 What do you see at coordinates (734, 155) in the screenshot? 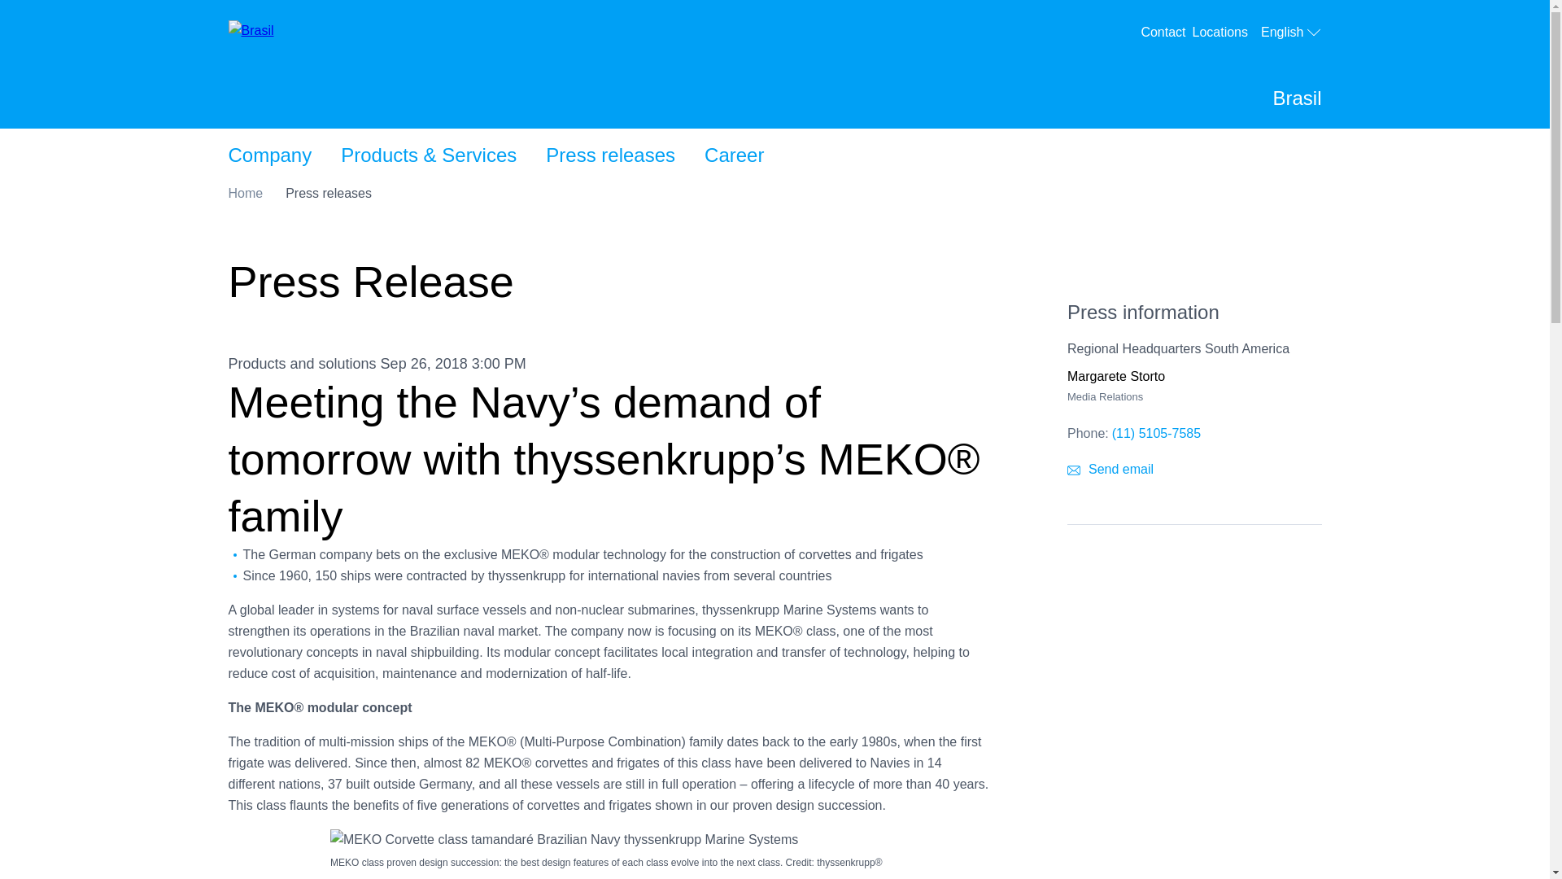
I see `Home` at bounding box center [734, 155].